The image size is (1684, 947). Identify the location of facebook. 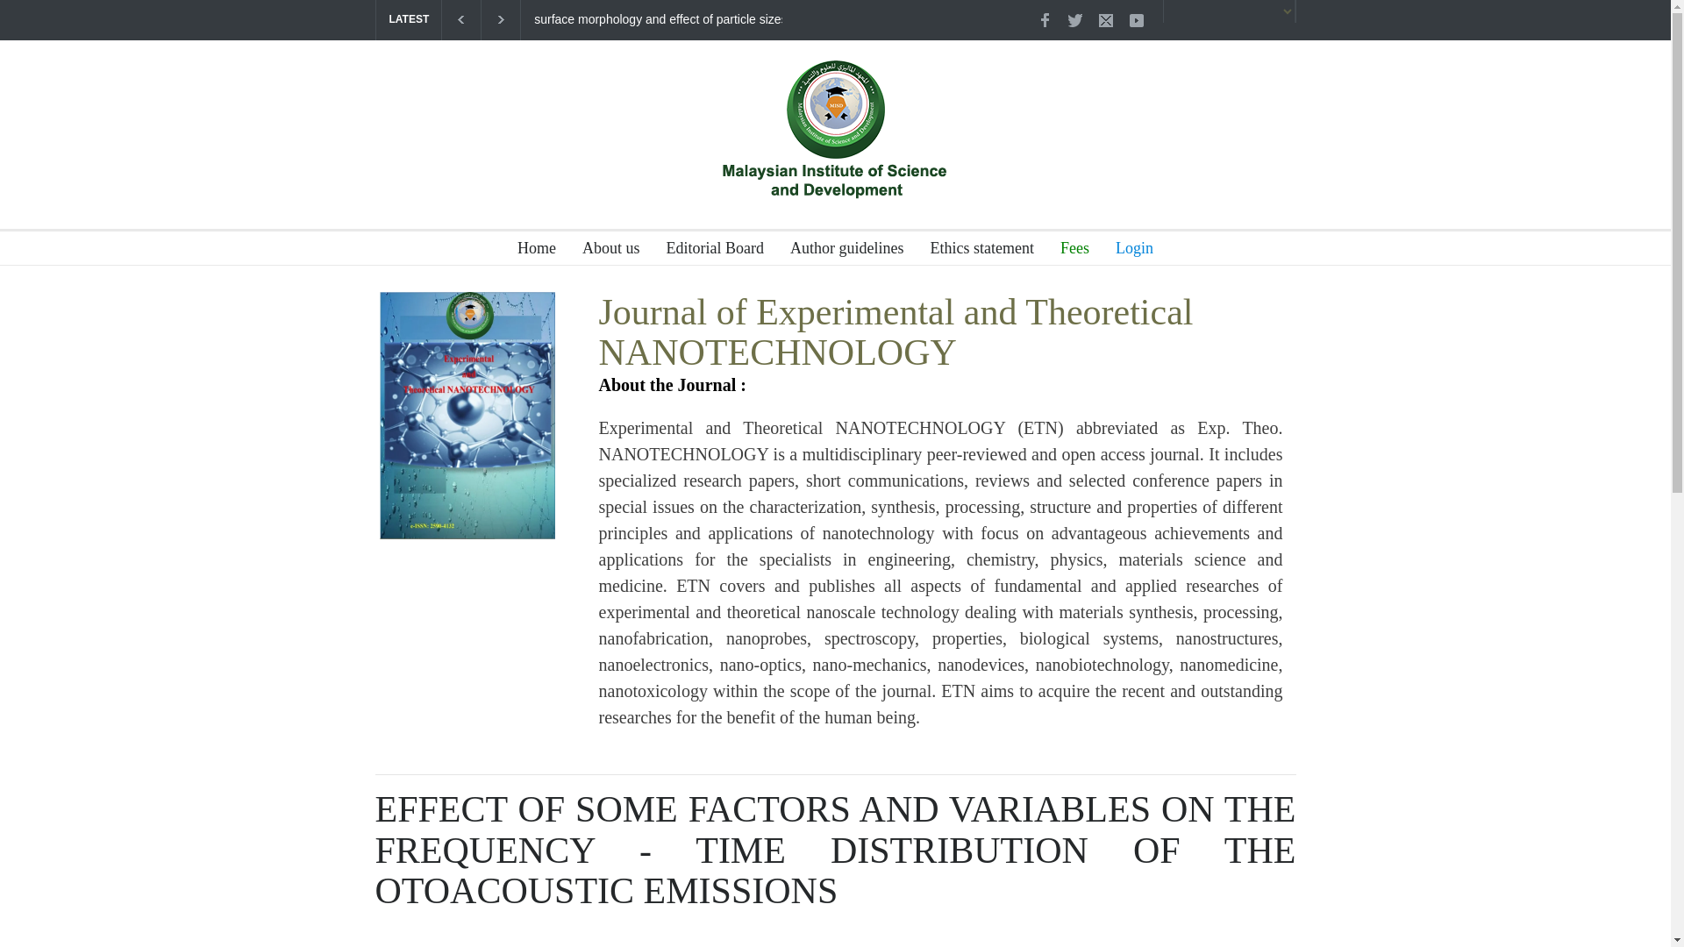
(1044, 19).